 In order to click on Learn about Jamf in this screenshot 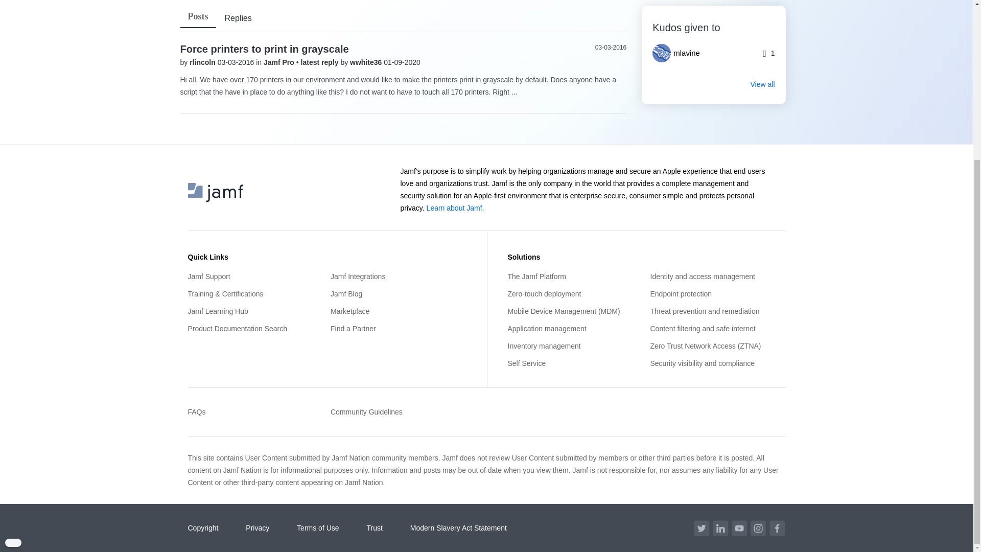, I will do `click(455, 208)`.